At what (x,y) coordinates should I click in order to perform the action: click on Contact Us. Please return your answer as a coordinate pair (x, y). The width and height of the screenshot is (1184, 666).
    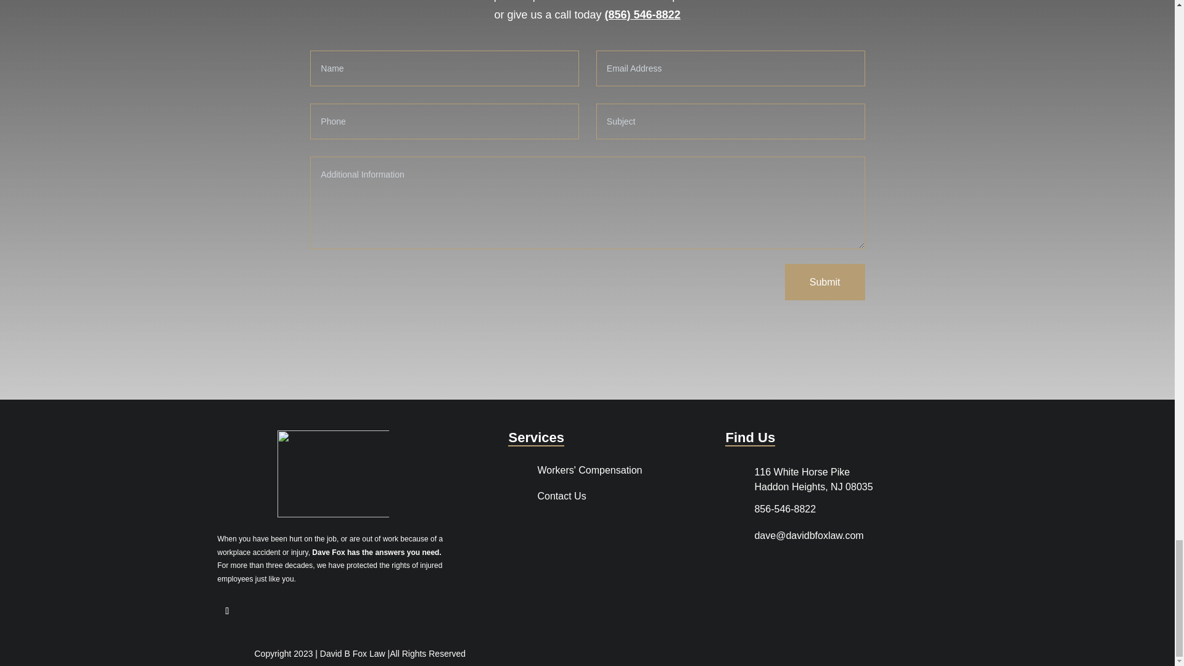
    Looking at the image, I should click on (561, 496).